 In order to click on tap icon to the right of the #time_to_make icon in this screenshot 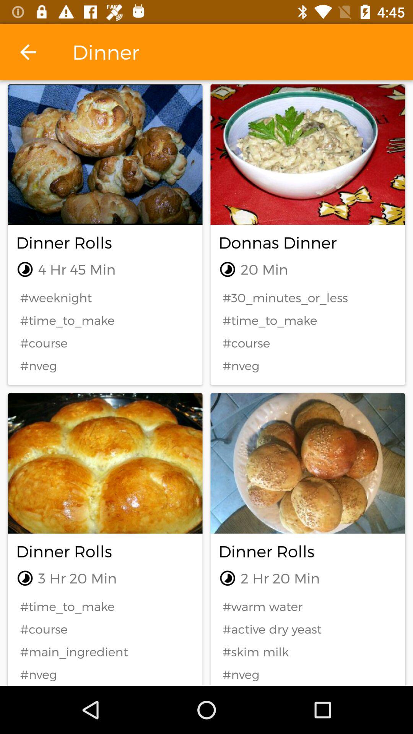, I will do `click(307, 606)`.